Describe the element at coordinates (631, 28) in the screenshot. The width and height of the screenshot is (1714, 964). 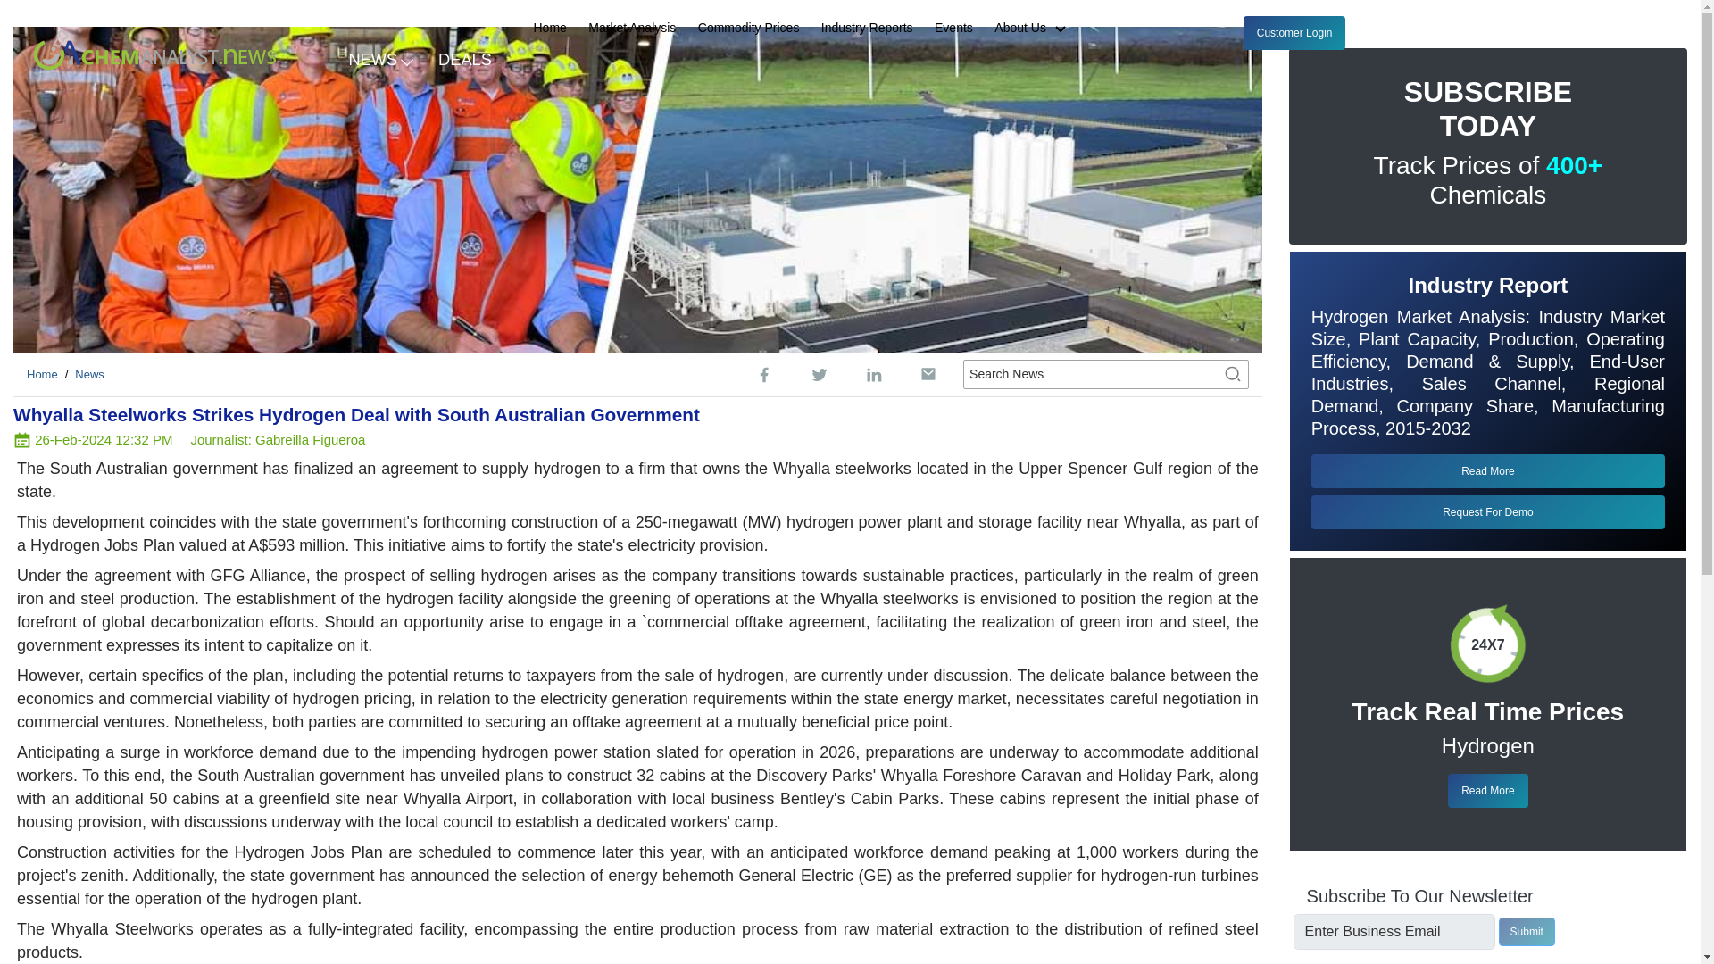
I see `Market Analysis` at that location.